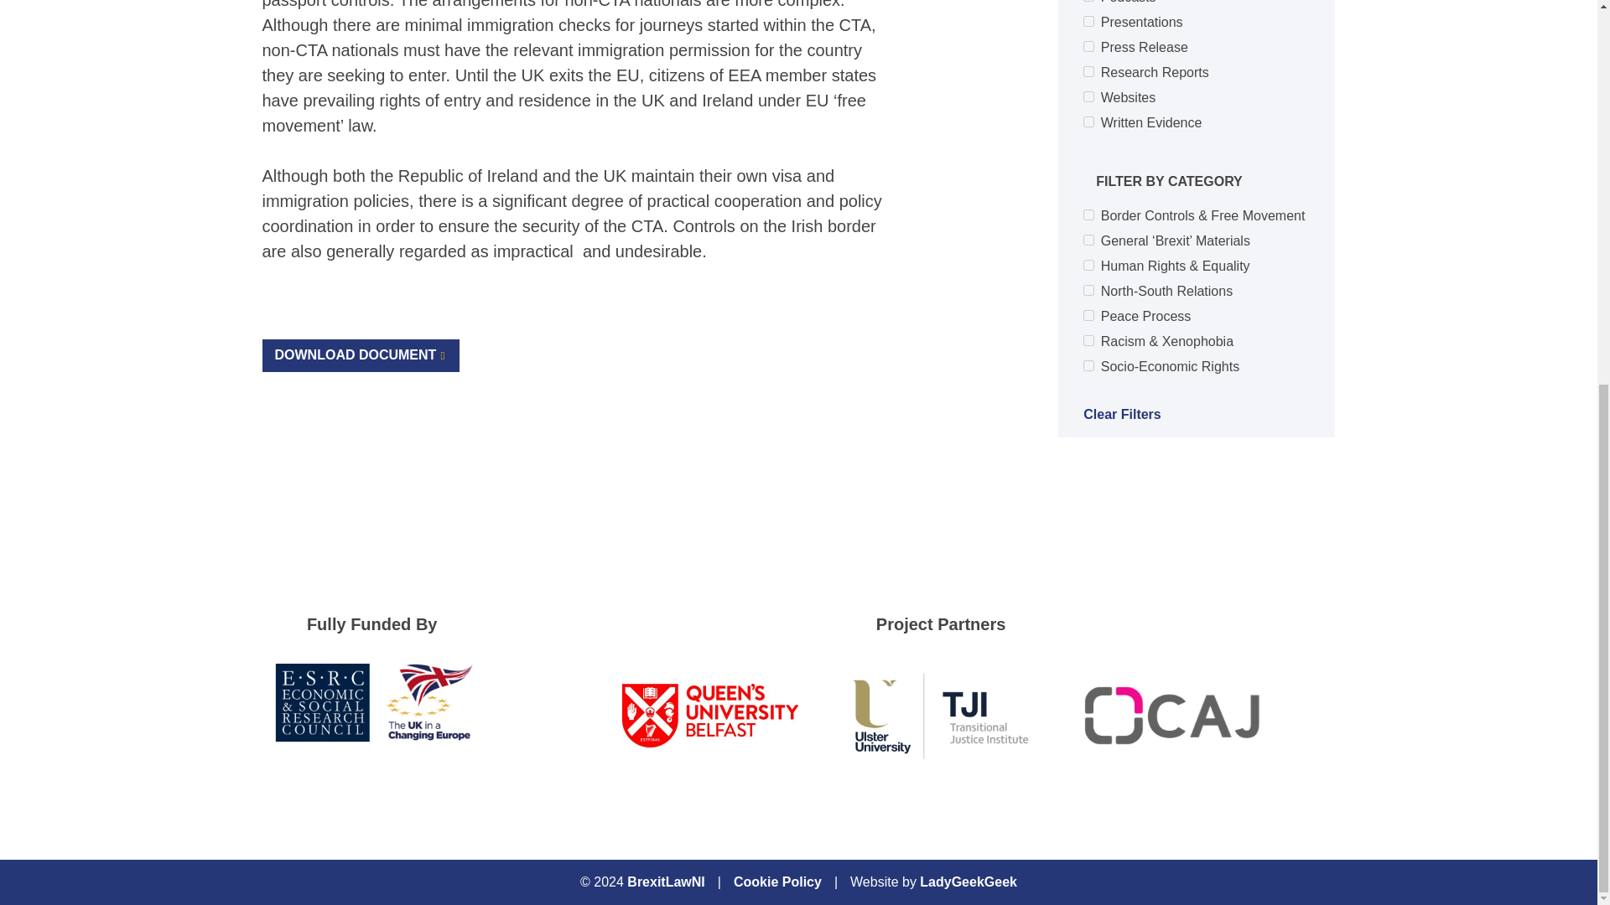 This screenshot has width=1610, height=905. What do you see at coordinates (968, 882) in the screenshot?
I see `LadyGeekGeek Web Design Belfast` at bounding box center [968, 882].